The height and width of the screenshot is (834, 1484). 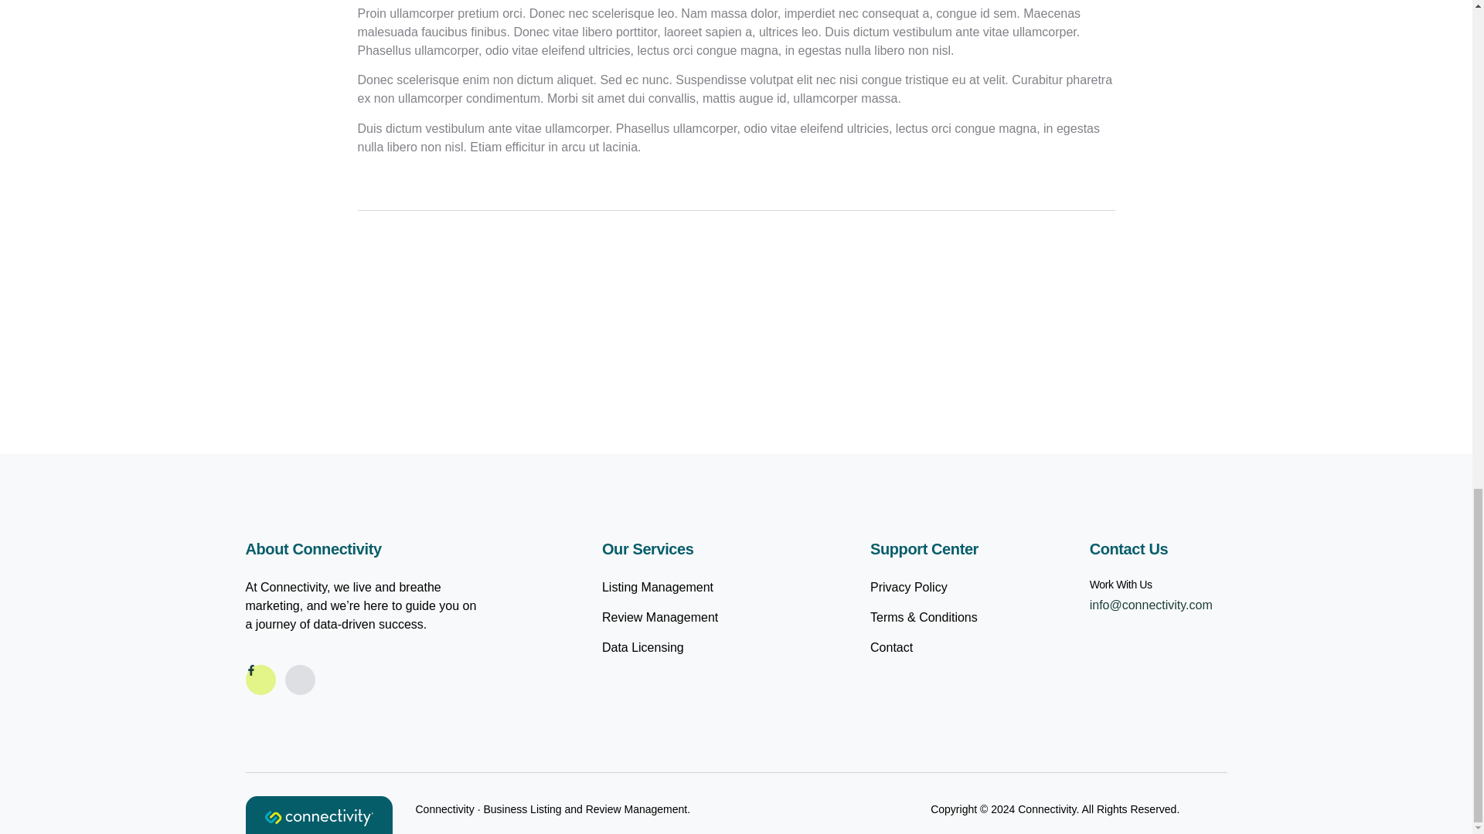 What do you see at coordinates (695, 618) in the screenshot?
I see `Review Management` at bounding box center [695, 618].